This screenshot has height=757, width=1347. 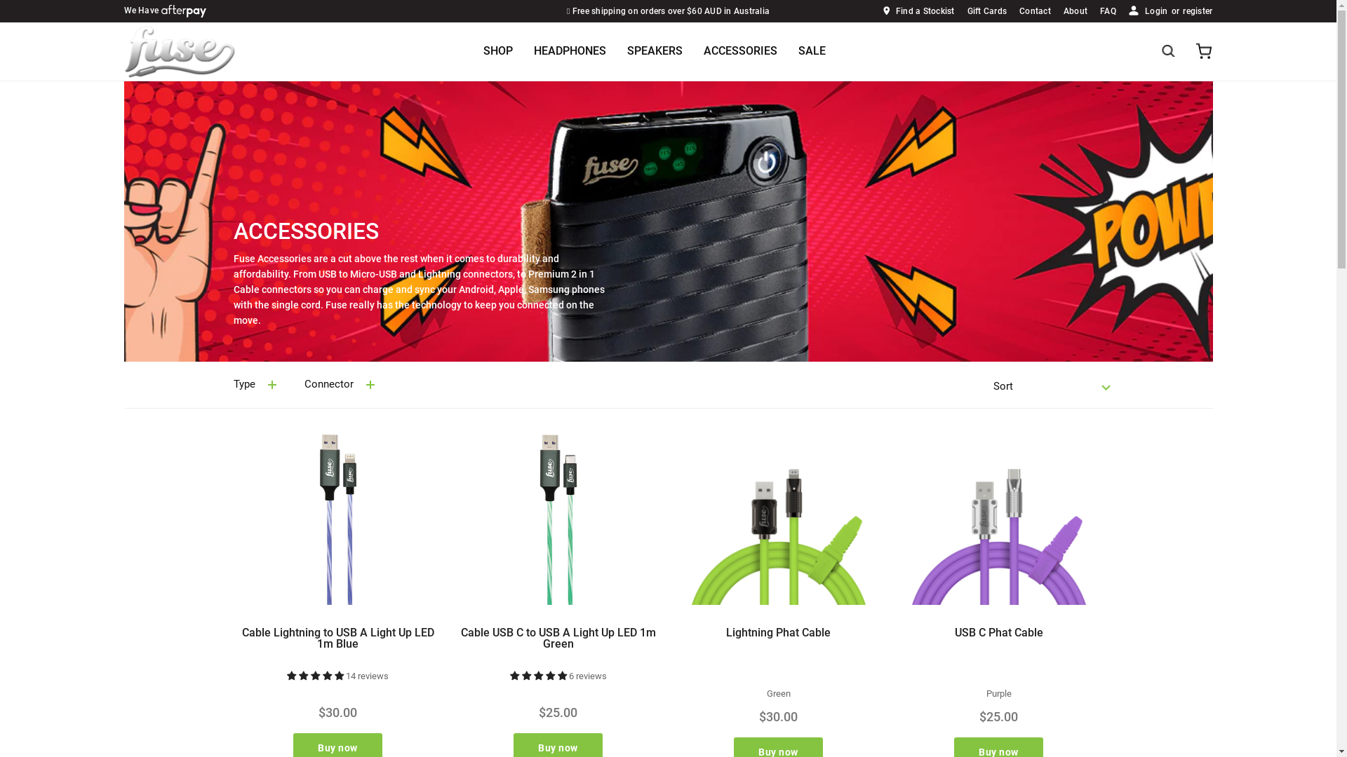 What do you see at coordinates (498, 50) in the screenshot?
I see `SHOP` at bounding box center [498, 50].